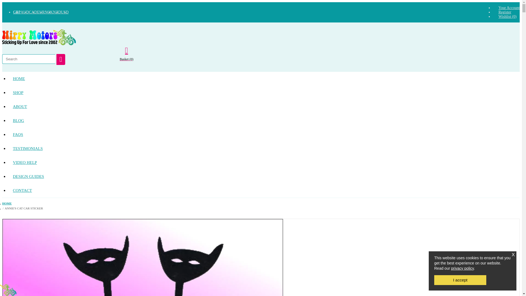  Describe the element at coordinates (33, 12) in the screenshot. I see `CAD` at that location.